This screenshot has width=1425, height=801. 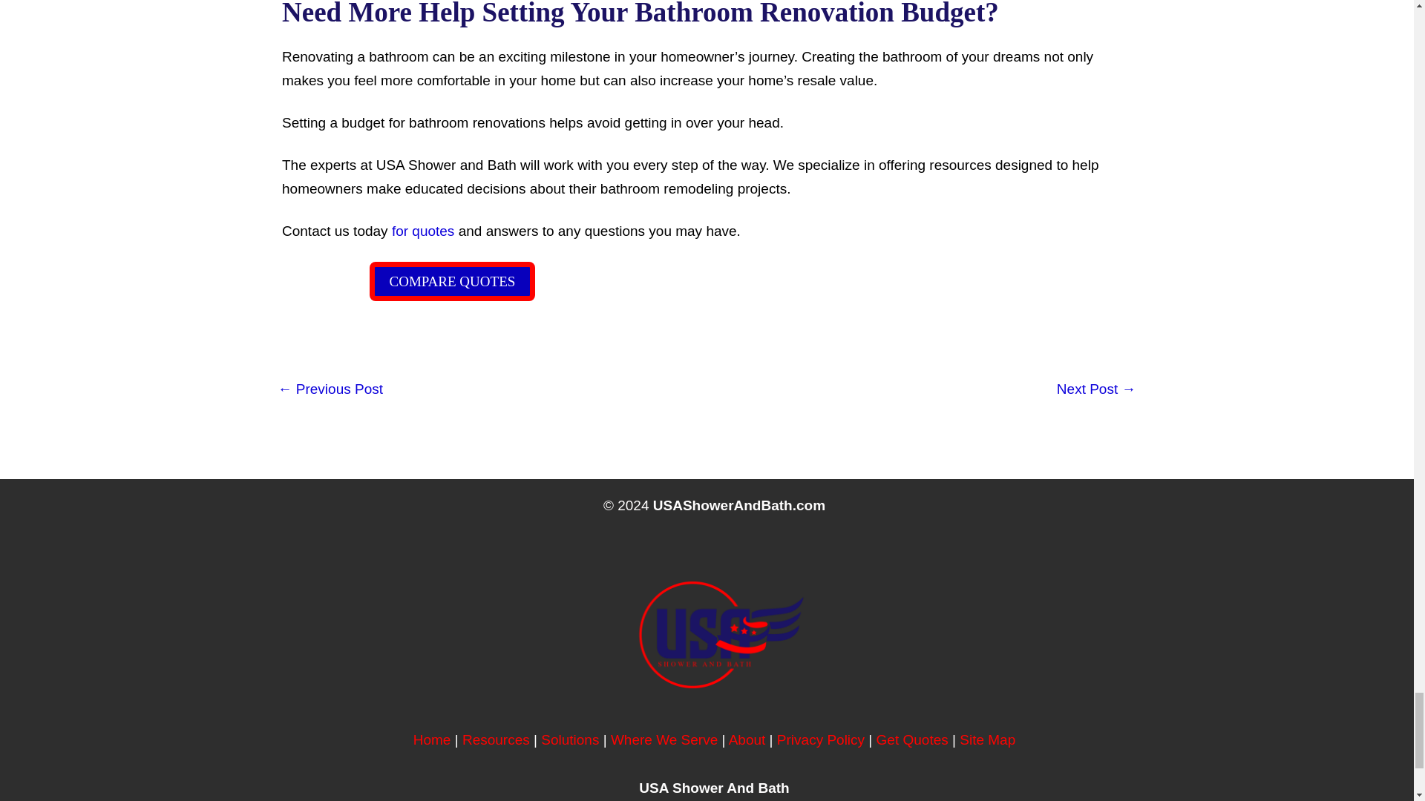 I want to click on USA Shower And bath, so click(x=432, y=739).